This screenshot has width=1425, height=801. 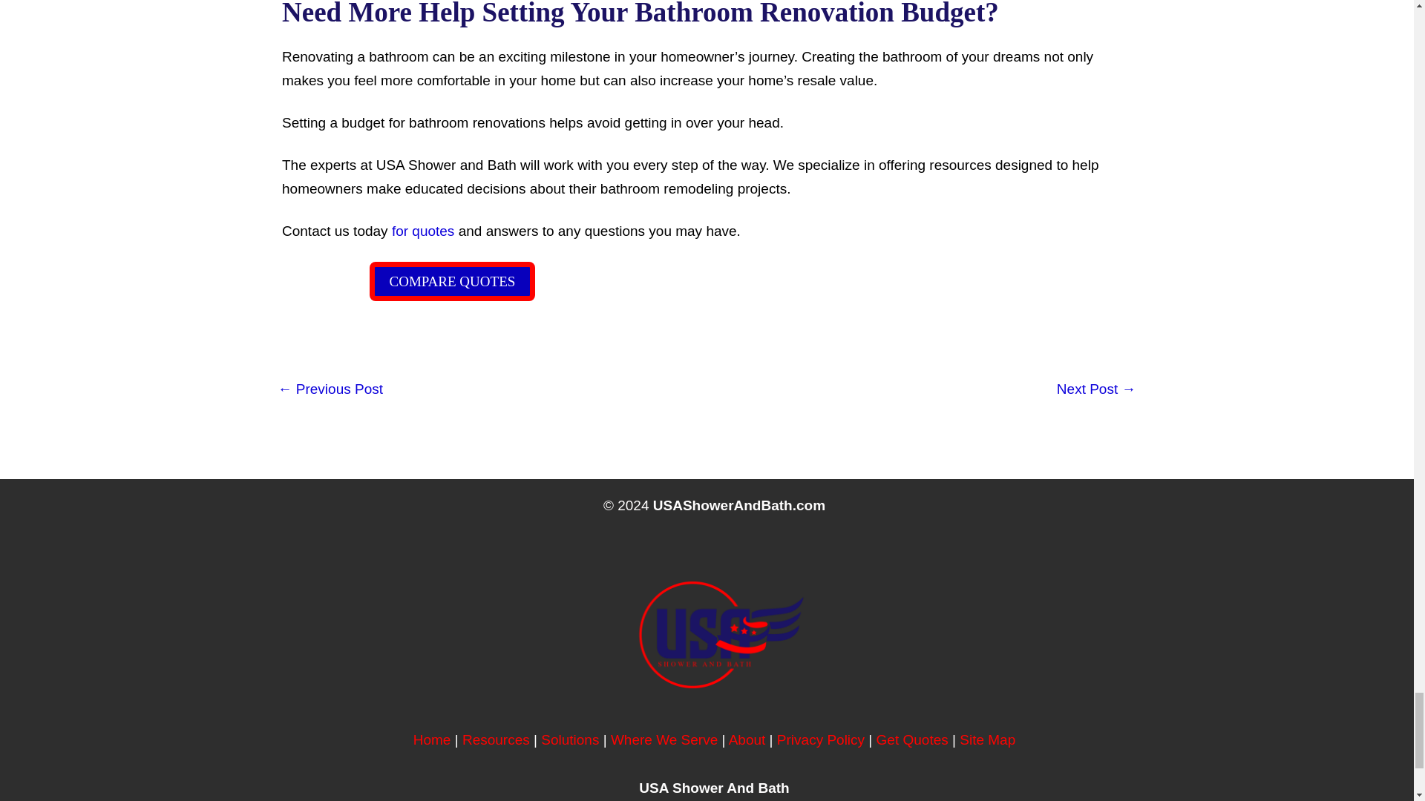 I want to click on USA Shower And bath, so click(x=432, y=739).